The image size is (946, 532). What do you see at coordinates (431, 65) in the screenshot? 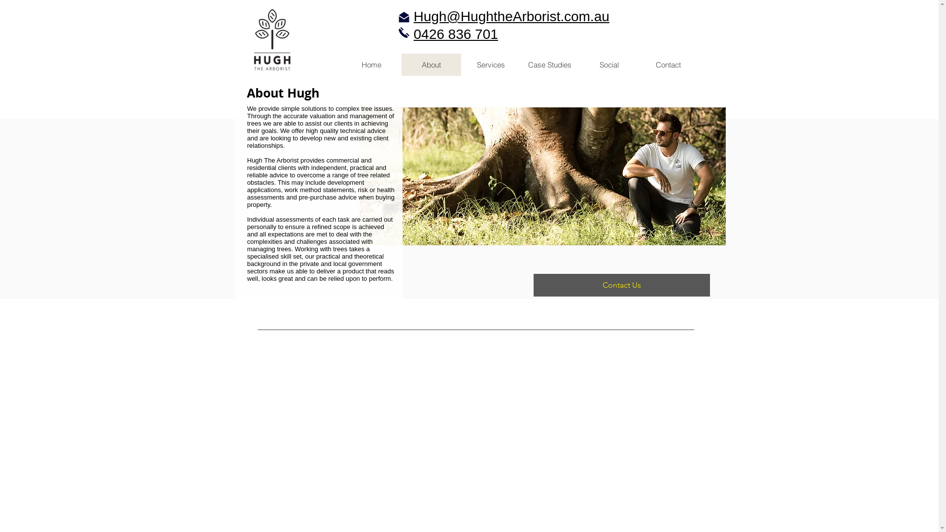
I see `About` at bounding box center [431, 65].